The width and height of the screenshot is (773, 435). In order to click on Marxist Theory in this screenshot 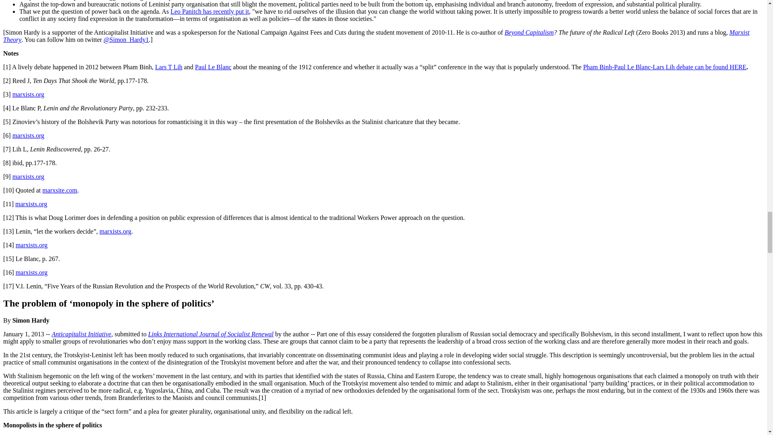, I will do `click(376, 36)`.